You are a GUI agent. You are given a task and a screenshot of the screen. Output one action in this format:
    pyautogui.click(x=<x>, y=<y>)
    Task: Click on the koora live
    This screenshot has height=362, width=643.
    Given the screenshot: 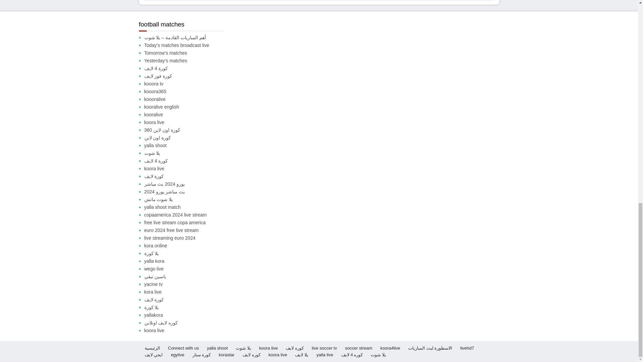 What is the action you would take?
    pyautogui.click(x=186, y=122)
    